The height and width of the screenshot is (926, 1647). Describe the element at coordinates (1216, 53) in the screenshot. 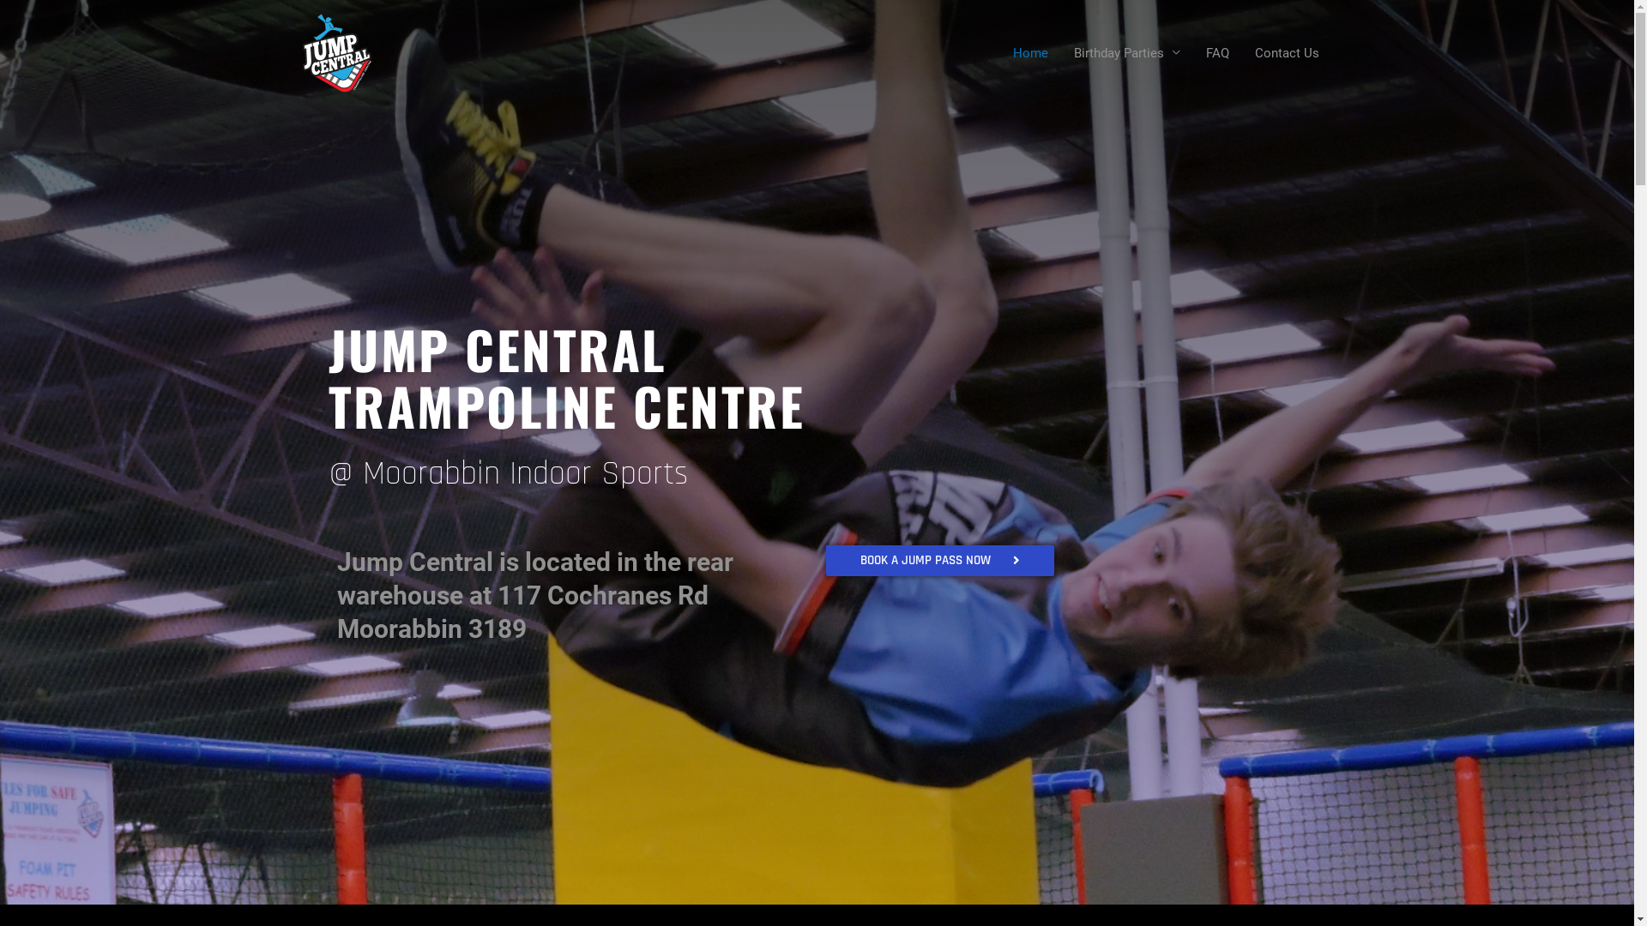

I see `FAQ` at that location.